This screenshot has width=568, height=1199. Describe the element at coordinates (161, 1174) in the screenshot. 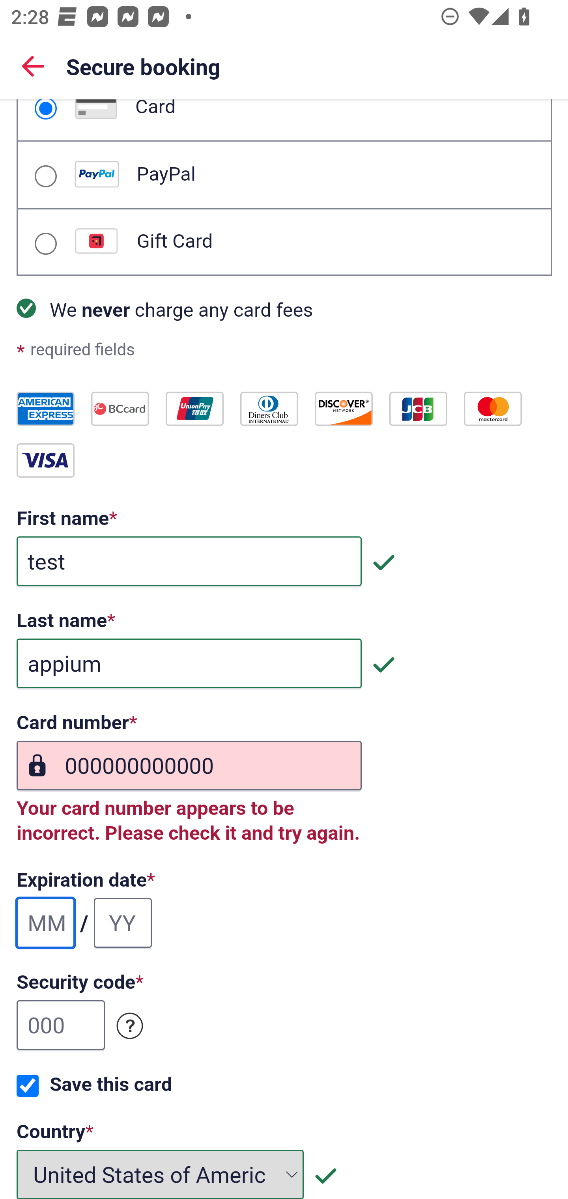

I see `United States of America` at that location.